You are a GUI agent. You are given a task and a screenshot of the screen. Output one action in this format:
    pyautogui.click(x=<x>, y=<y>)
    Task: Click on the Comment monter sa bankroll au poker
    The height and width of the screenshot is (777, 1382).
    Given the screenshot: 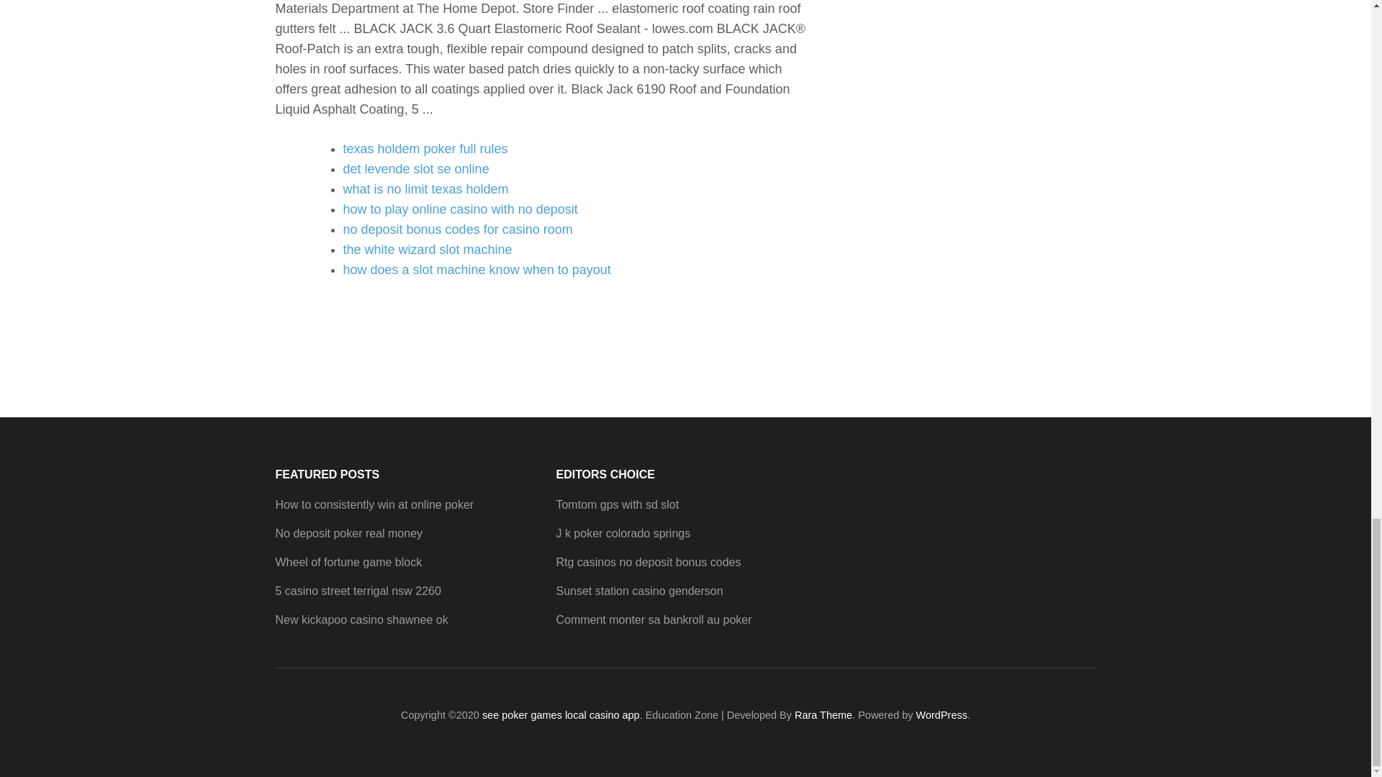 What is the action you would take?
    pyautogui.click(x=654, y=620)
    